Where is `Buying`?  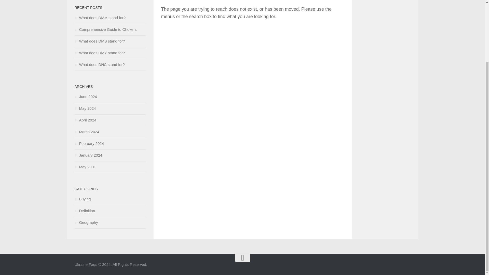
Buying is located at coordinates (82, 199).